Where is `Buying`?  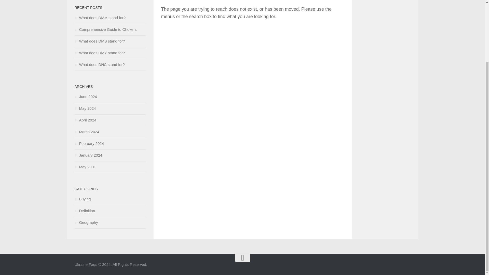
Buying is located at coordinates (82, 199).